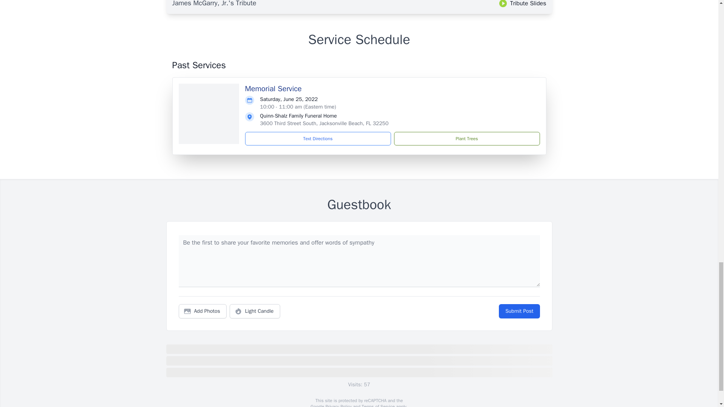 Image resolution: width=724 pixels, height=407 pixels. I want to click on Light Candle, so click(255, 311).